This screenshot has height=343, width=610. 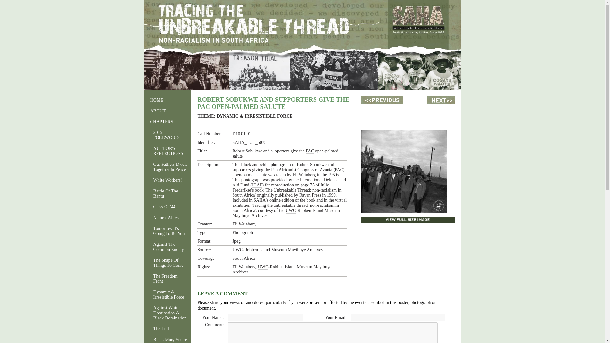 I want to click on The Shape Of Things To Come, so click(x=166, y=263).